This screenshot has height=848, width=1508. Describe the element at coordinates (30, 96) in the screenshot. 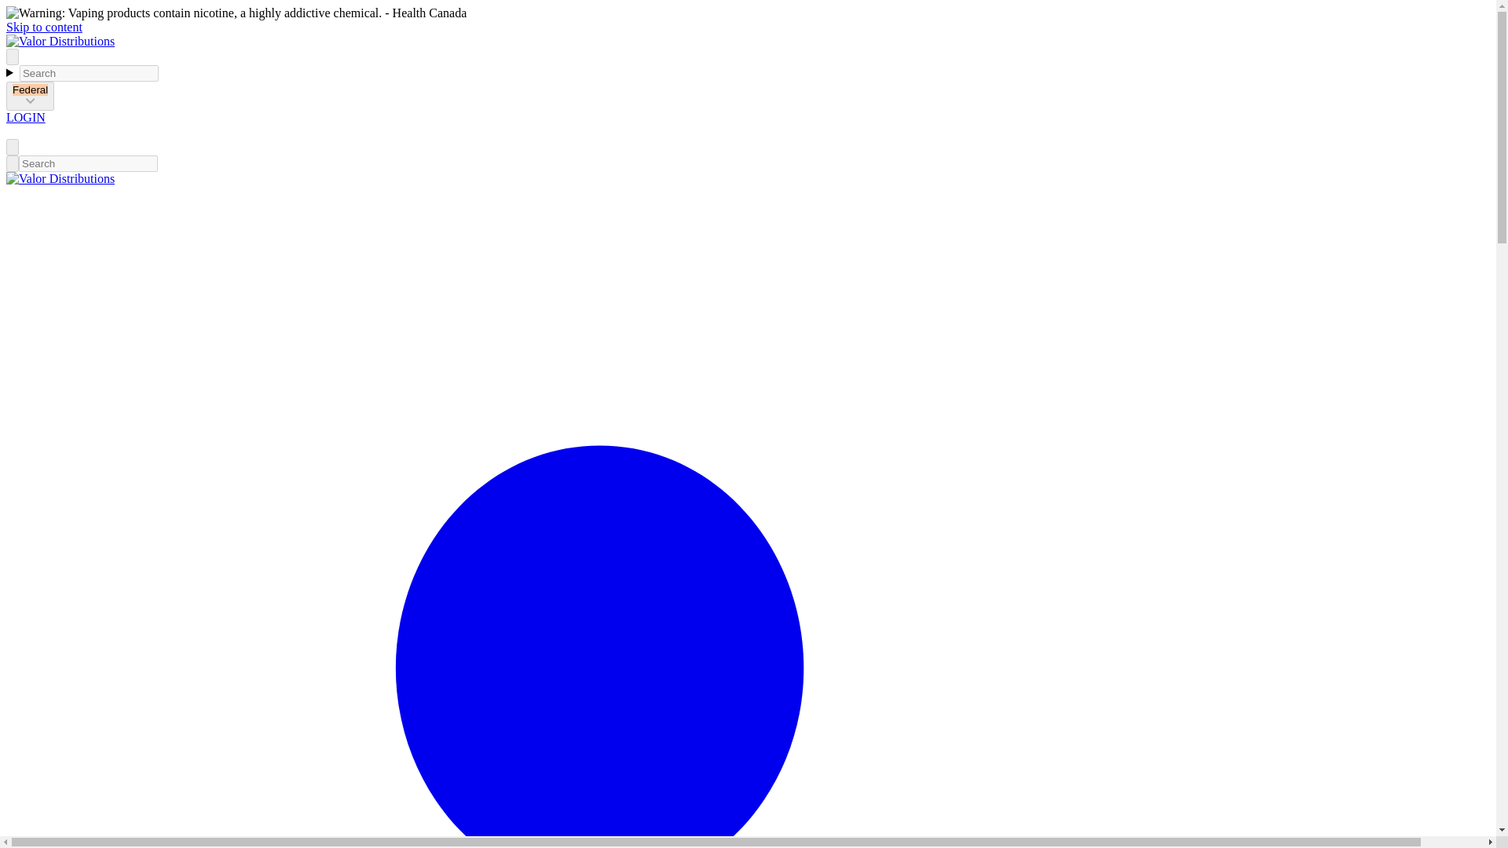

I see `Federal` at that location.